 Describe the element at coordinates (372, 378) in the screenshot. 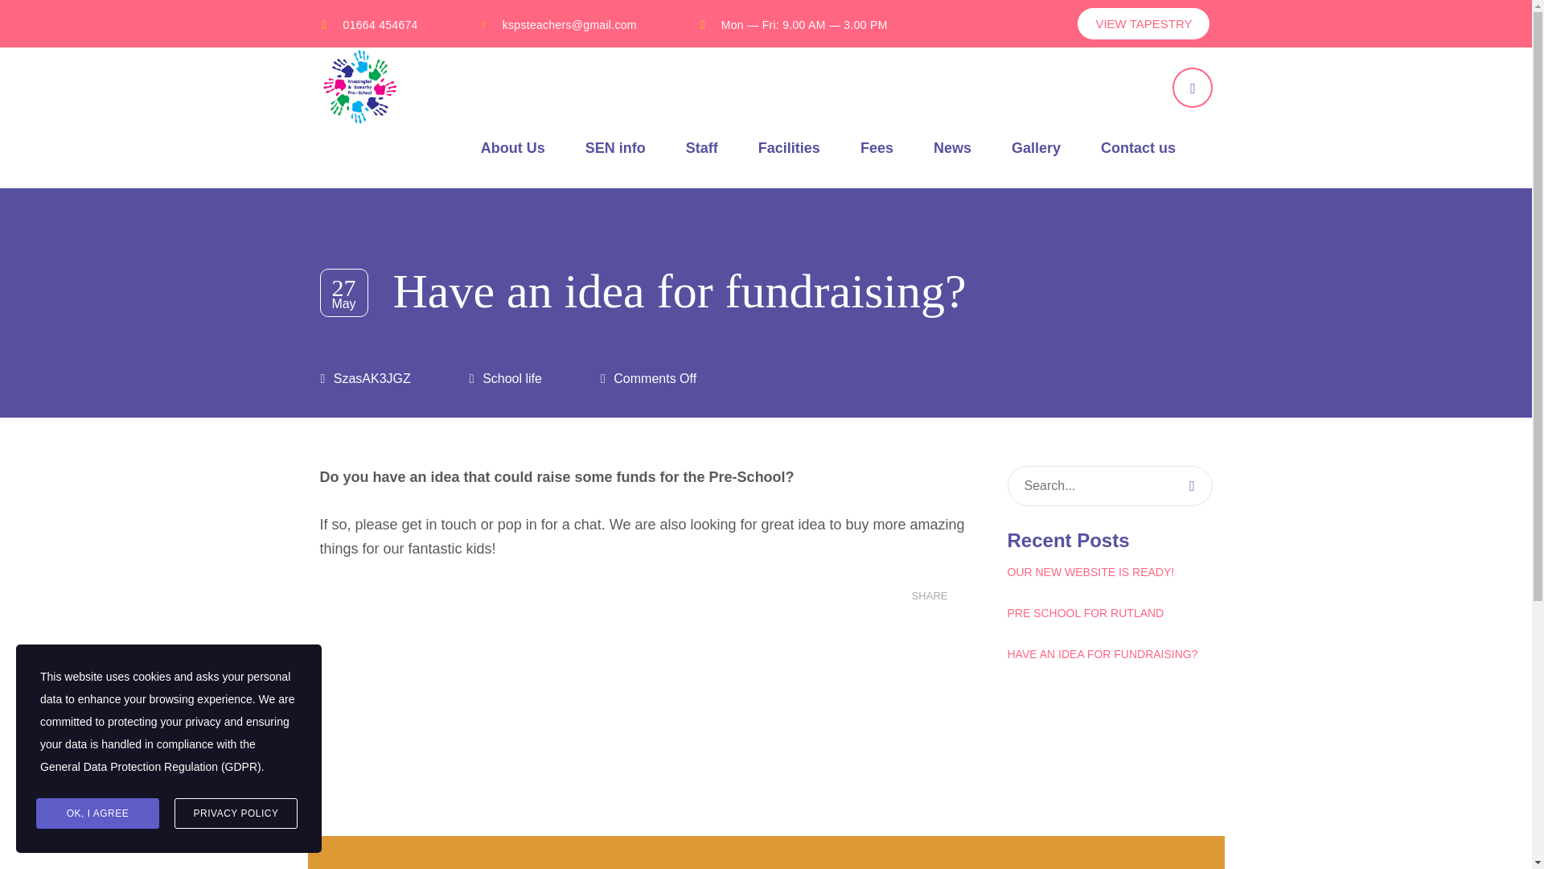

I see `SzasAK3JGZ` at that location.